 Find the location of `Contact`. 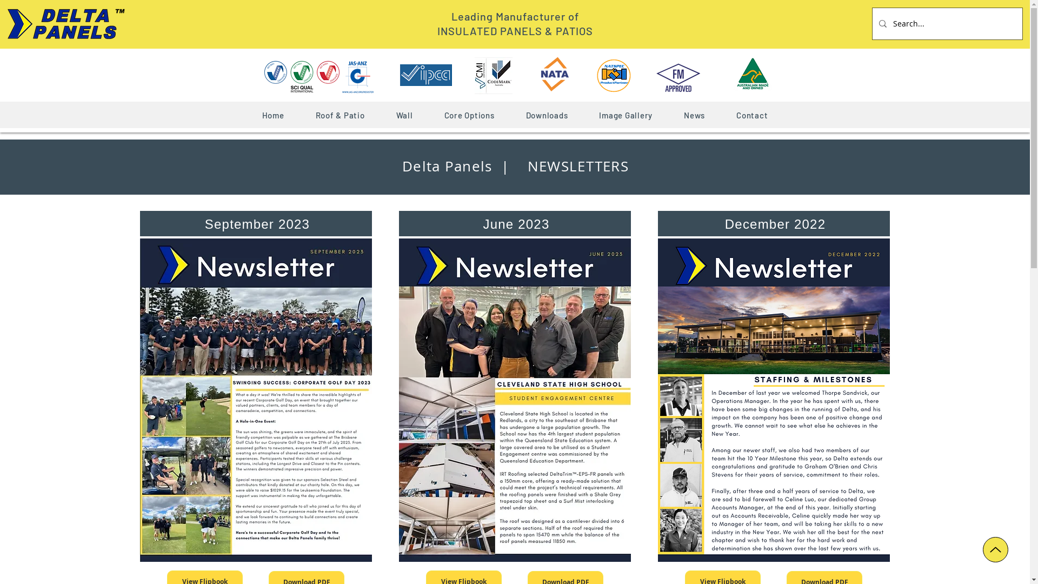

Contact is located at coordinates (752, 115).